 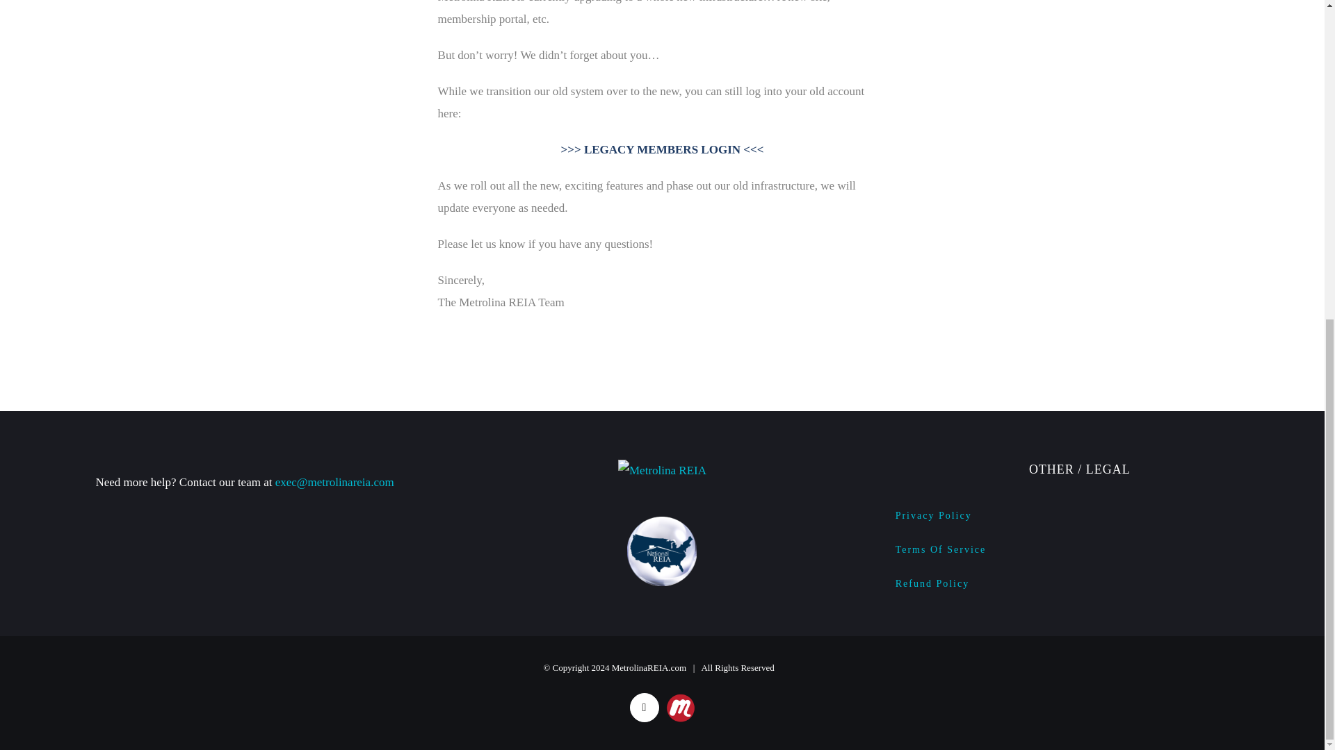 What do you see at coordinates (1079, 550) in the screenshot?
I see `Terms Of Service` at bounding box center [1079, 550].